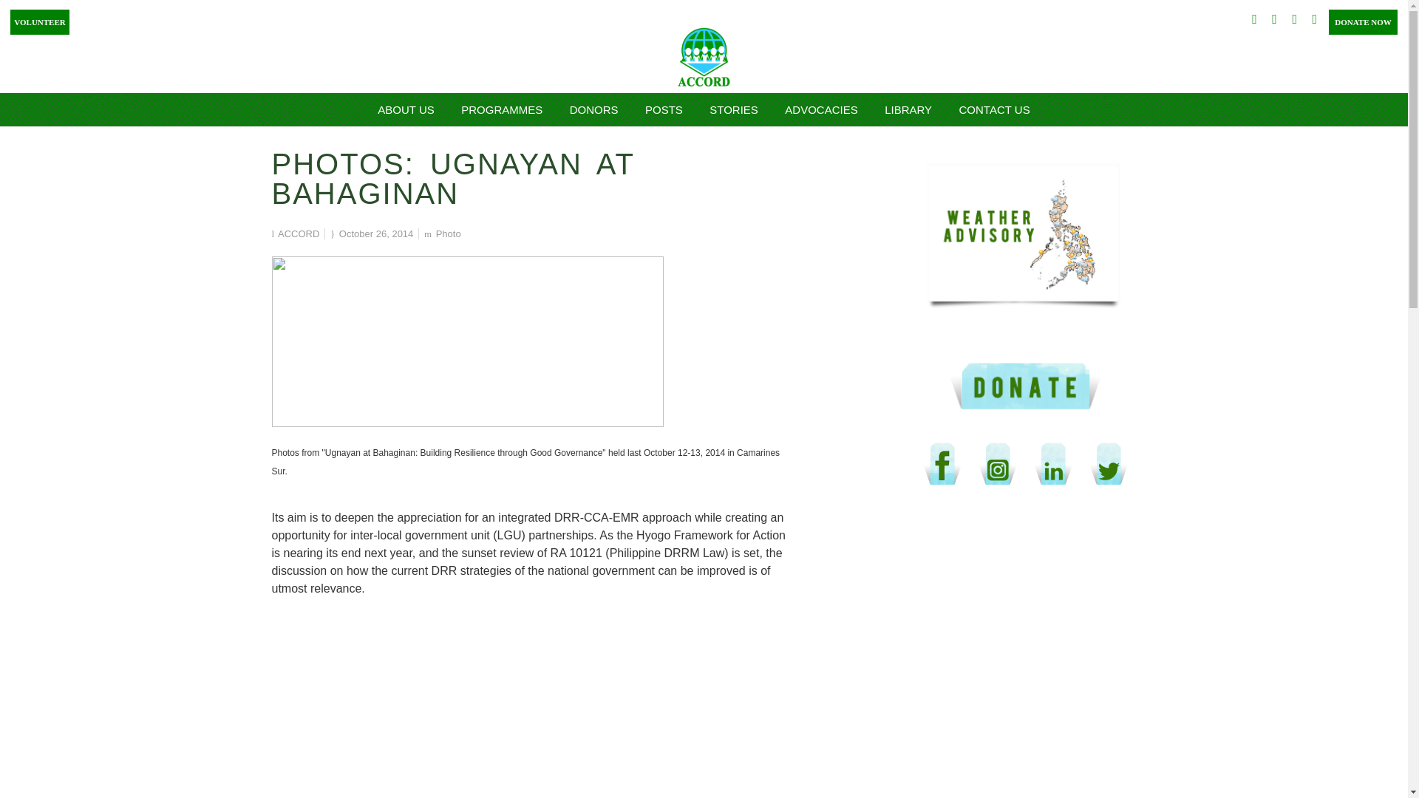 Image resolution: width=1419 pixels, height=798 pixels. Describe the element at coordinates (299, 233) in the screenshot. I see `ACCORD` at that location.